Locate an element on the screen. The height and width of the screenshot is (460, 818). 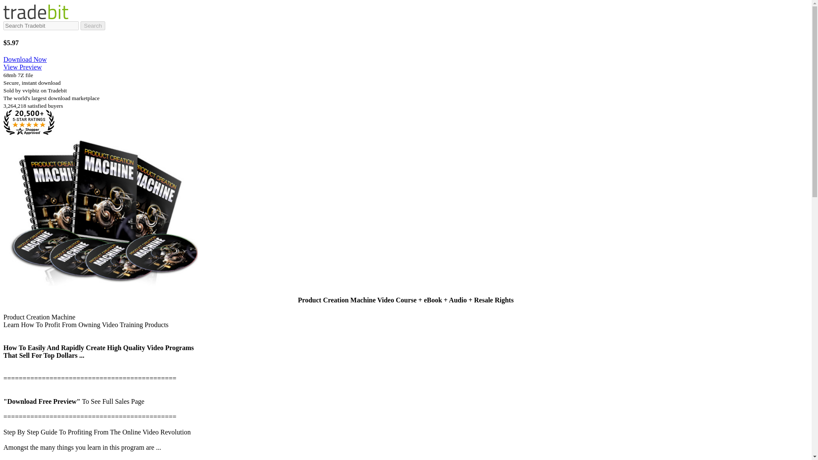
View Preview is located at coordinates (22, 67).